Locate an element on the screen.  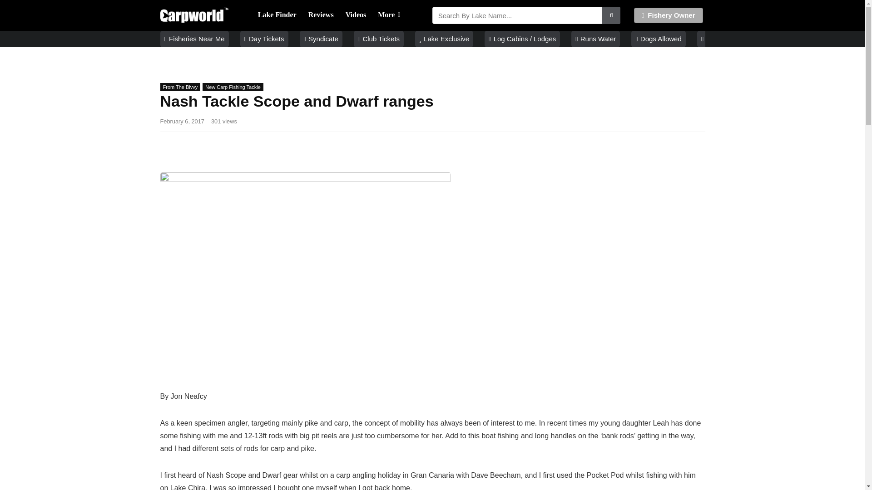
New Carp Fishing Tackle is located at coordinates (233, 87).